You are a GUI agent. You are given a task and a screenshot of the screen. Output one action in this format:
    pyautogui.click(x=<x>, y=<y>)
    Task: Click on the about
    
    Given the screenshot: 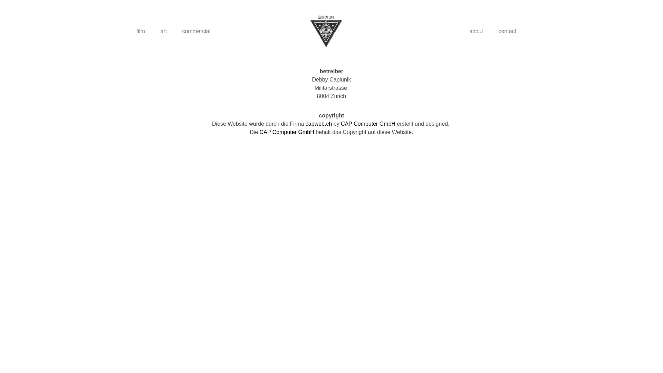 What is the action you would take?
    pyautogui.click(x=476, y=31)
    